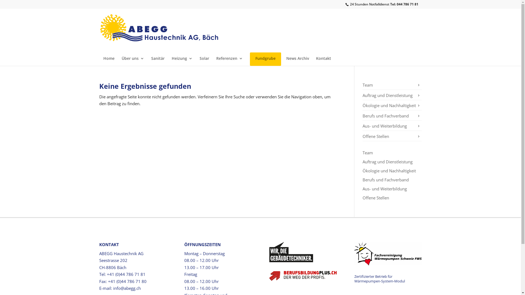 This screenshot has height=295, width=525. I want to click on Team, so click(368, 152).